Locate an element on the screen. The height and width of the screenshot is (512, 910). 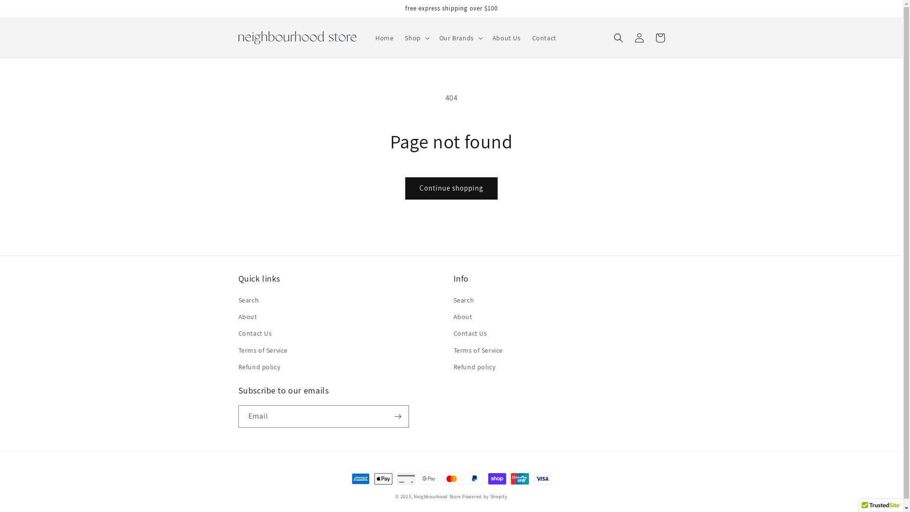
Search is located at coordinates (248, 302).